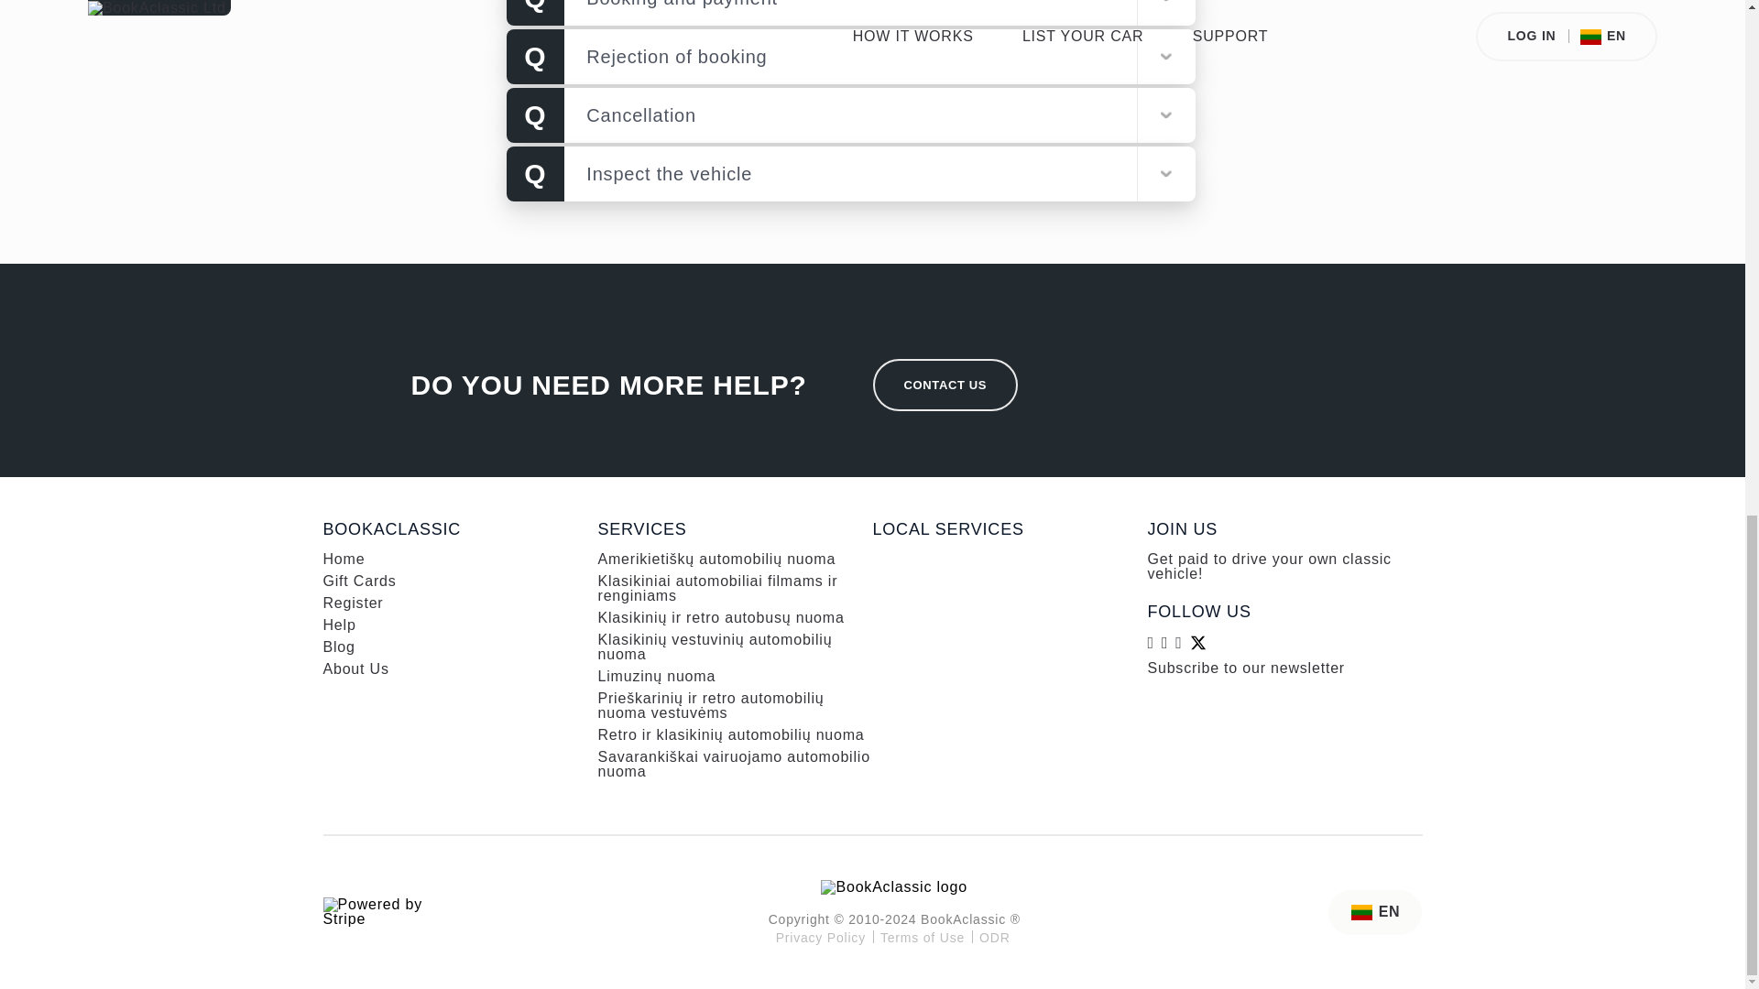 The image size is (1759, 989). What do you see at coordinates (995, 938) in the screenshot?
I see `ODR` at bounding box center [995, 938].